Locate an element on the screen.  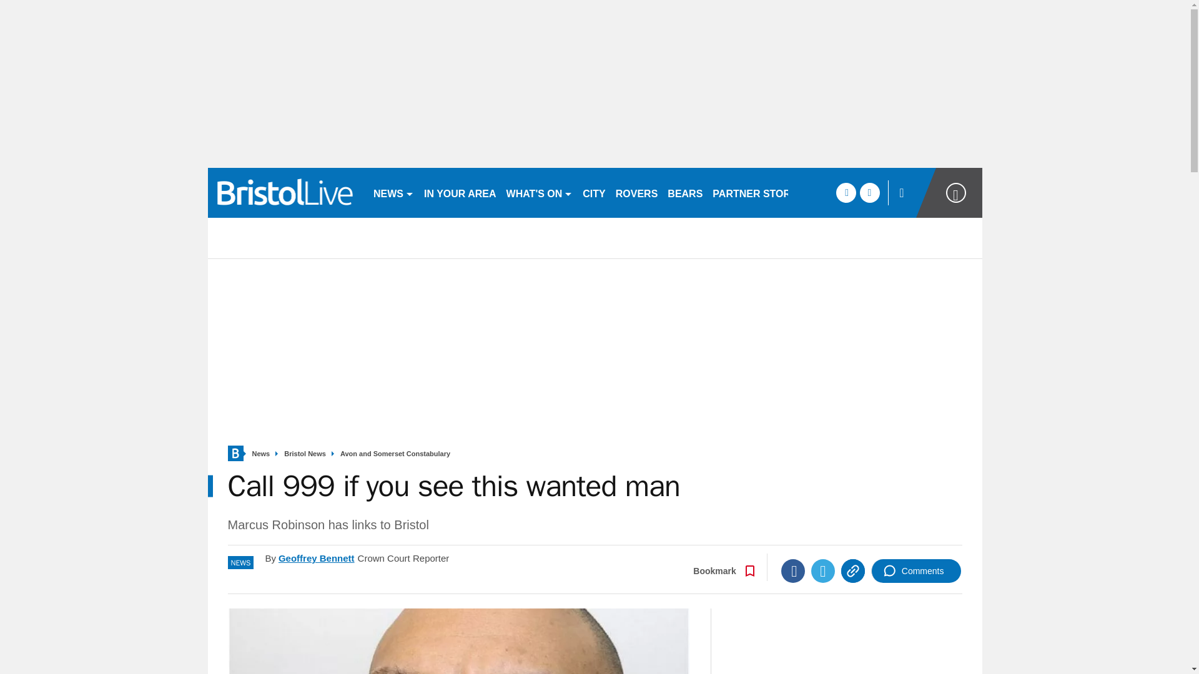
PARTNER STORIES is located at coordinates (759, 192).